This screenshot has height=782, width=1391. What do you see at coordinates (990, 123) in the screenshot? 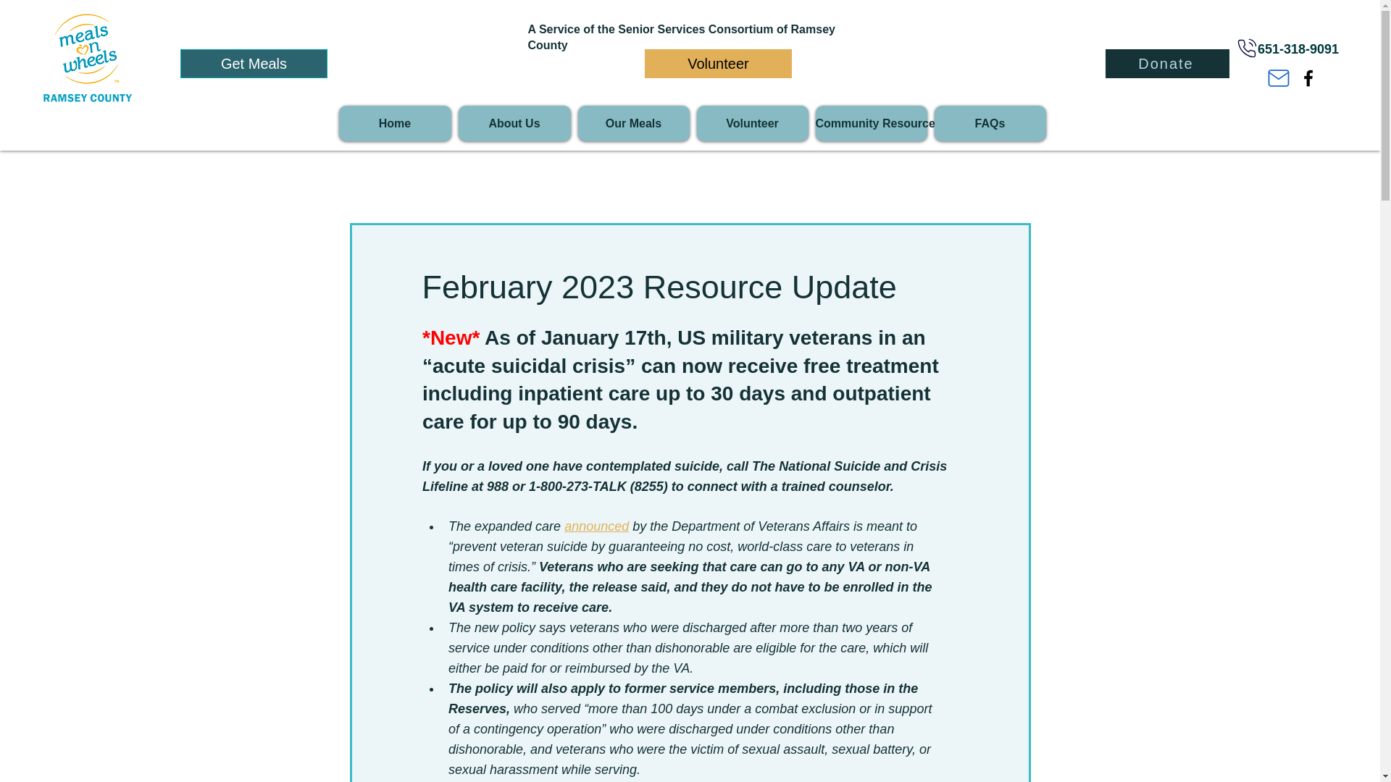
I see `FAQs` at bounding box center [990, 123].